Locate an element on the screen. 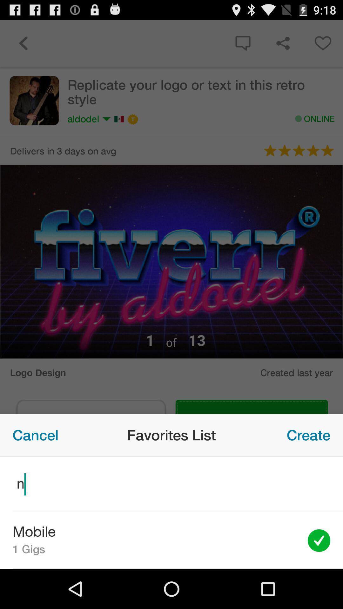  open cancel is located at coordinates (36, 435).